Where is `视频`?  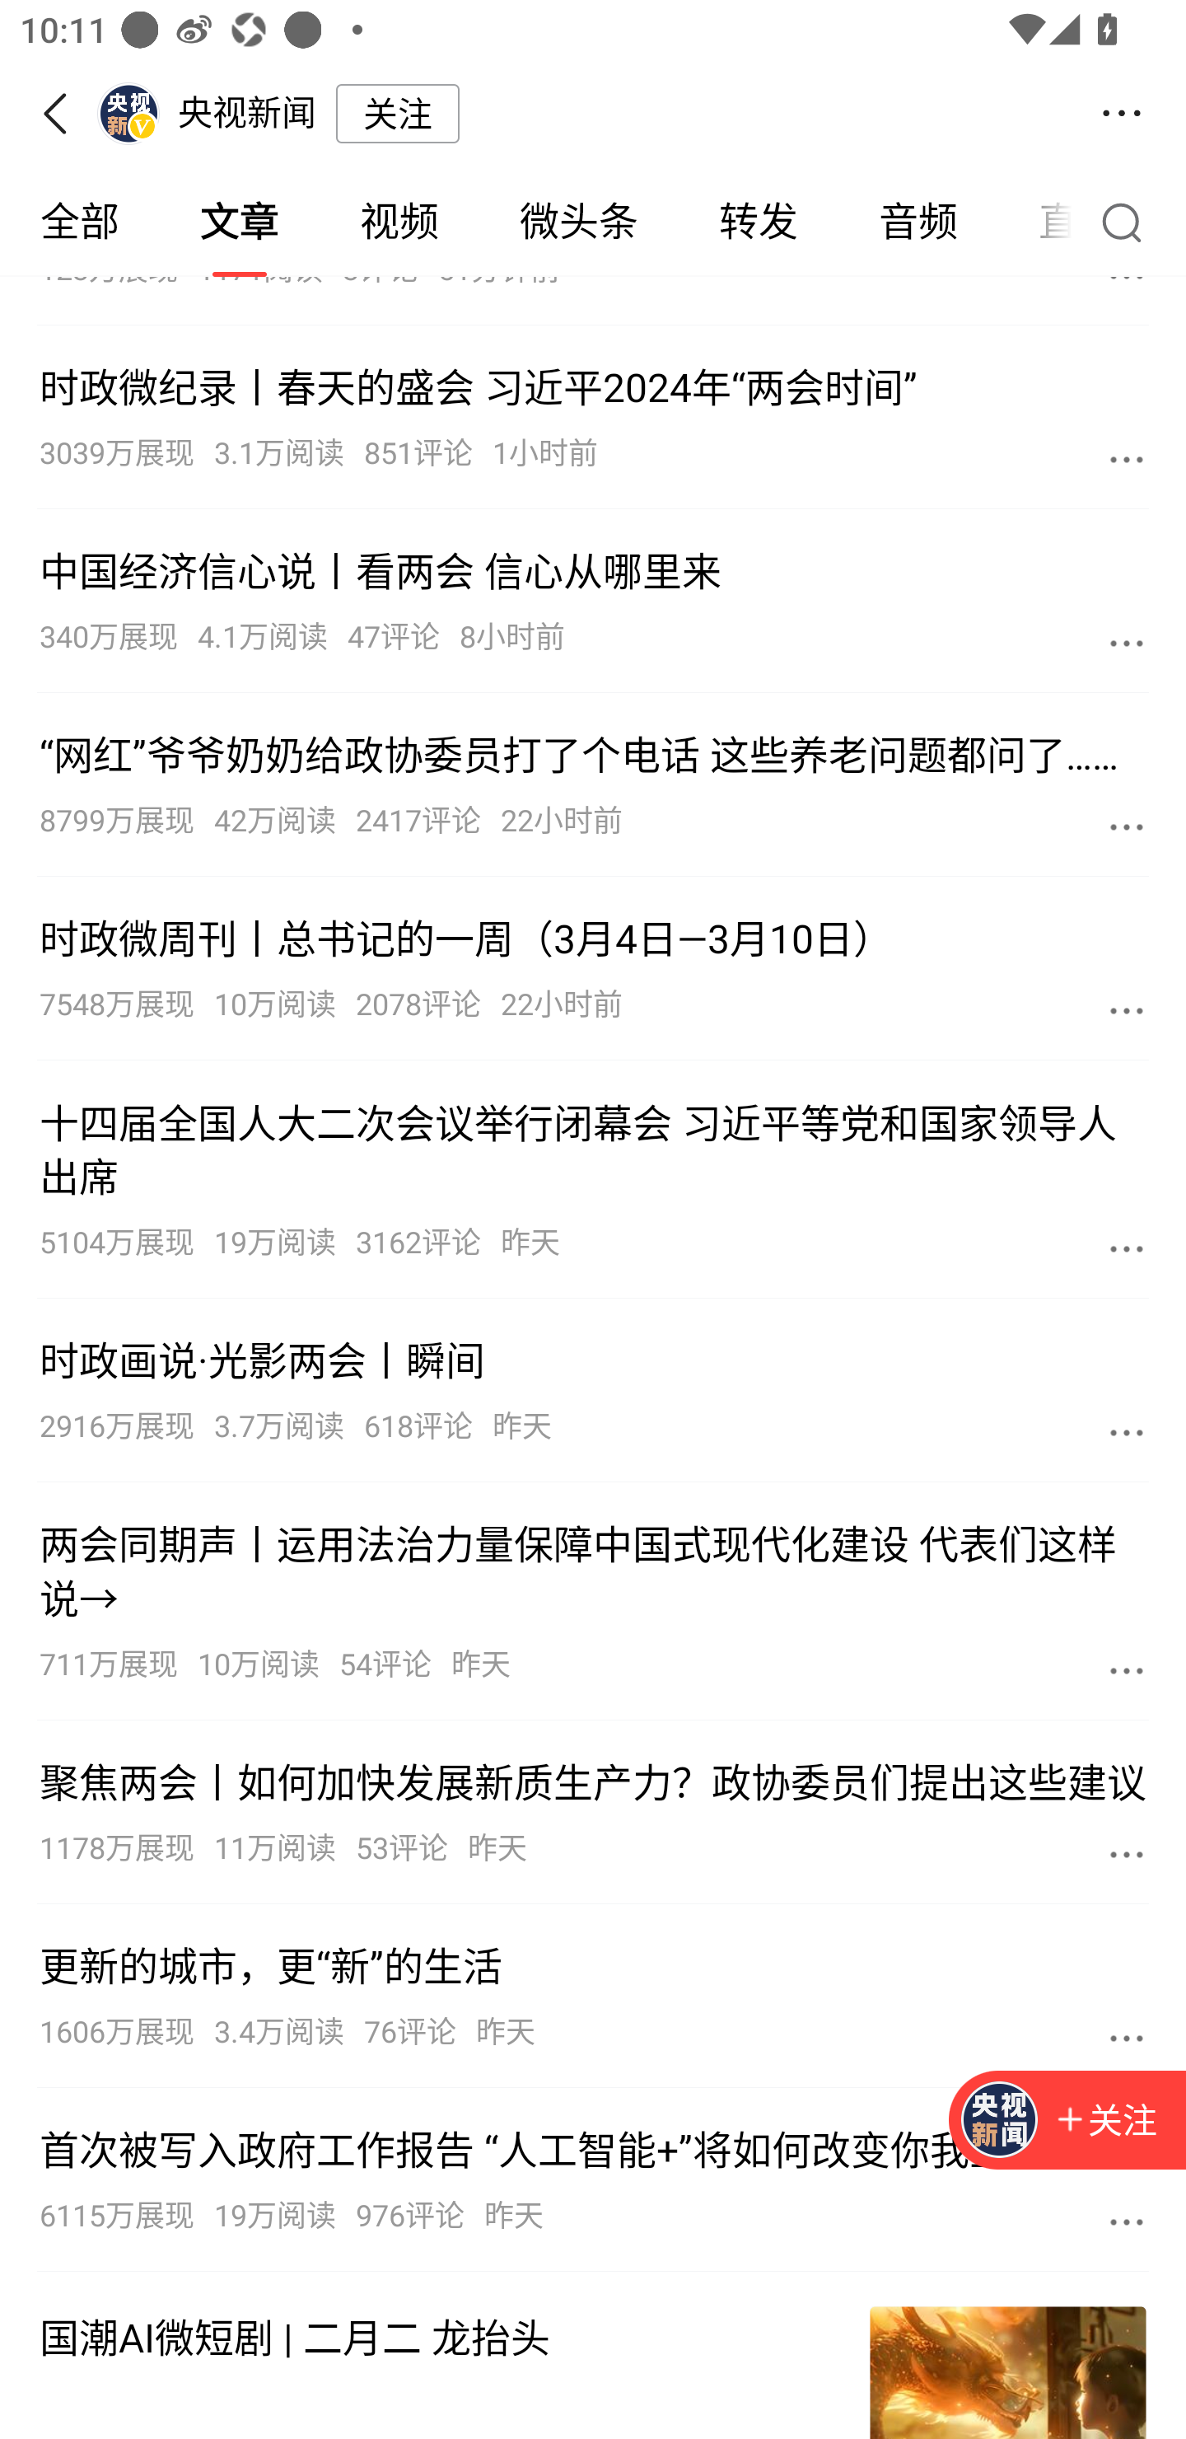
视频 is located at coordinates (399, 222).